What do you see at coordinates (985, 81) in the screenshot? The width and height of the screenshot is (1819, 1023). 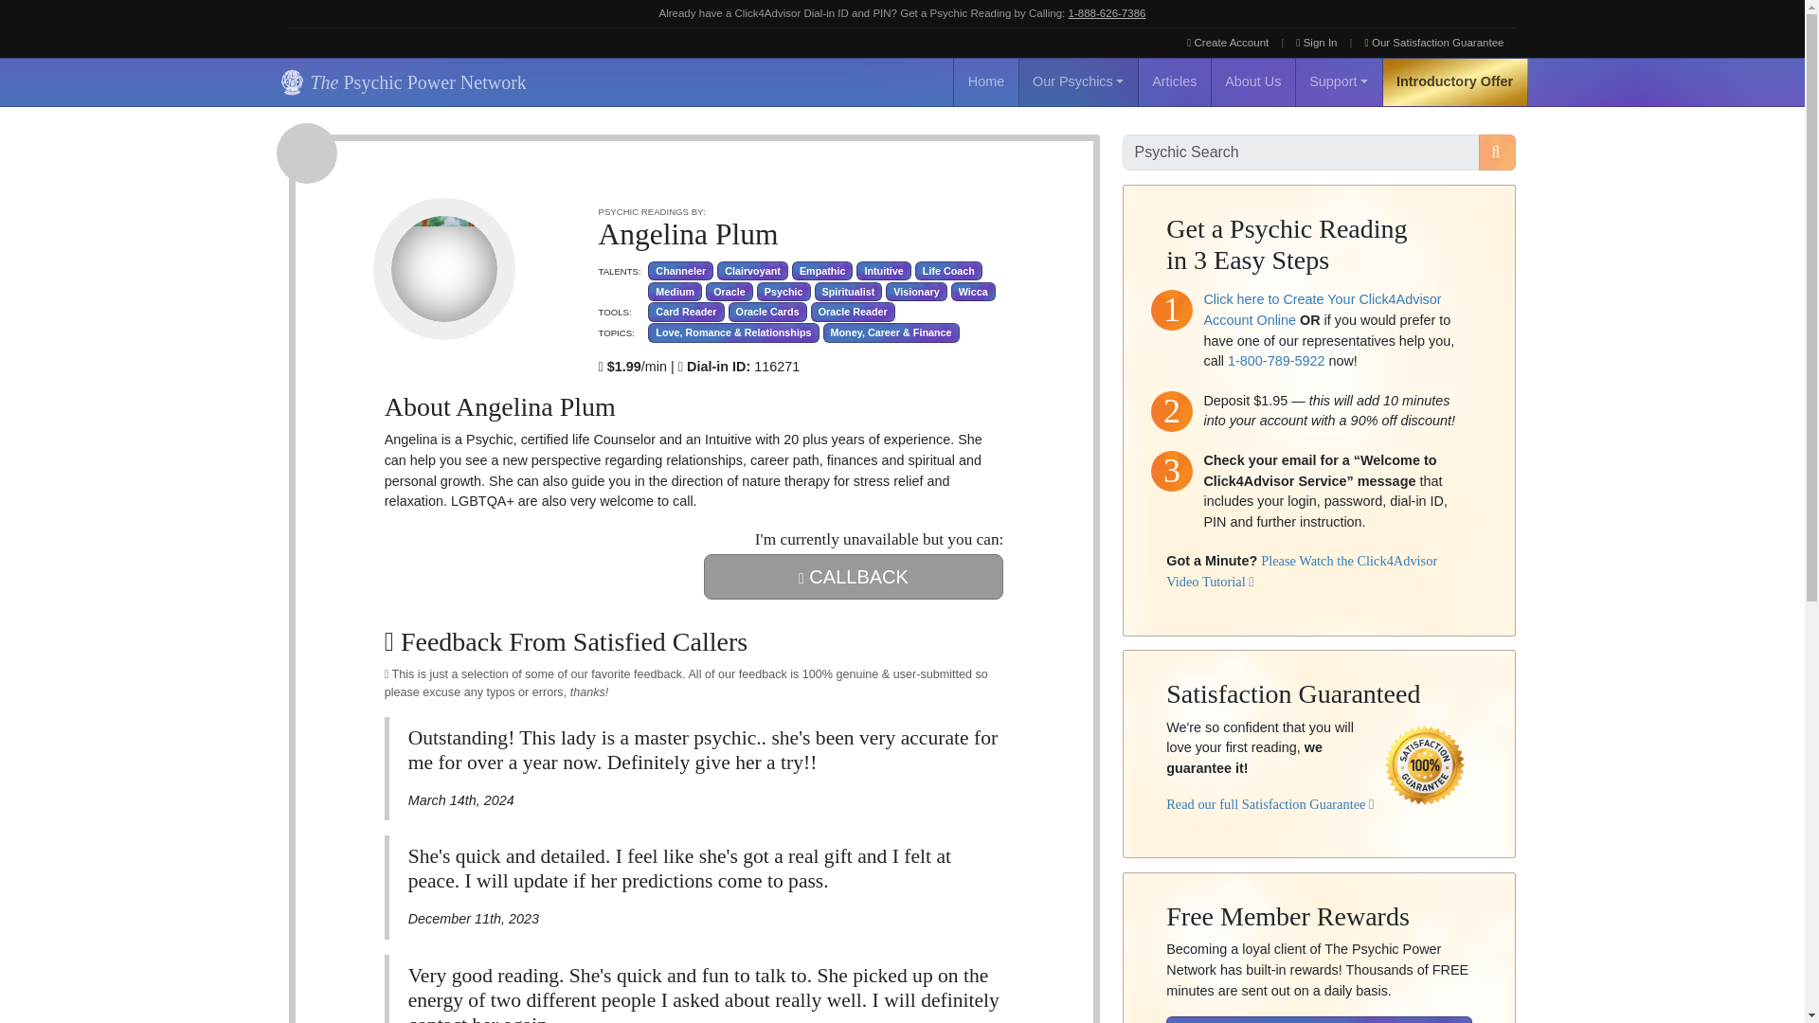 I see `Home` at bounding box center [985, 81].